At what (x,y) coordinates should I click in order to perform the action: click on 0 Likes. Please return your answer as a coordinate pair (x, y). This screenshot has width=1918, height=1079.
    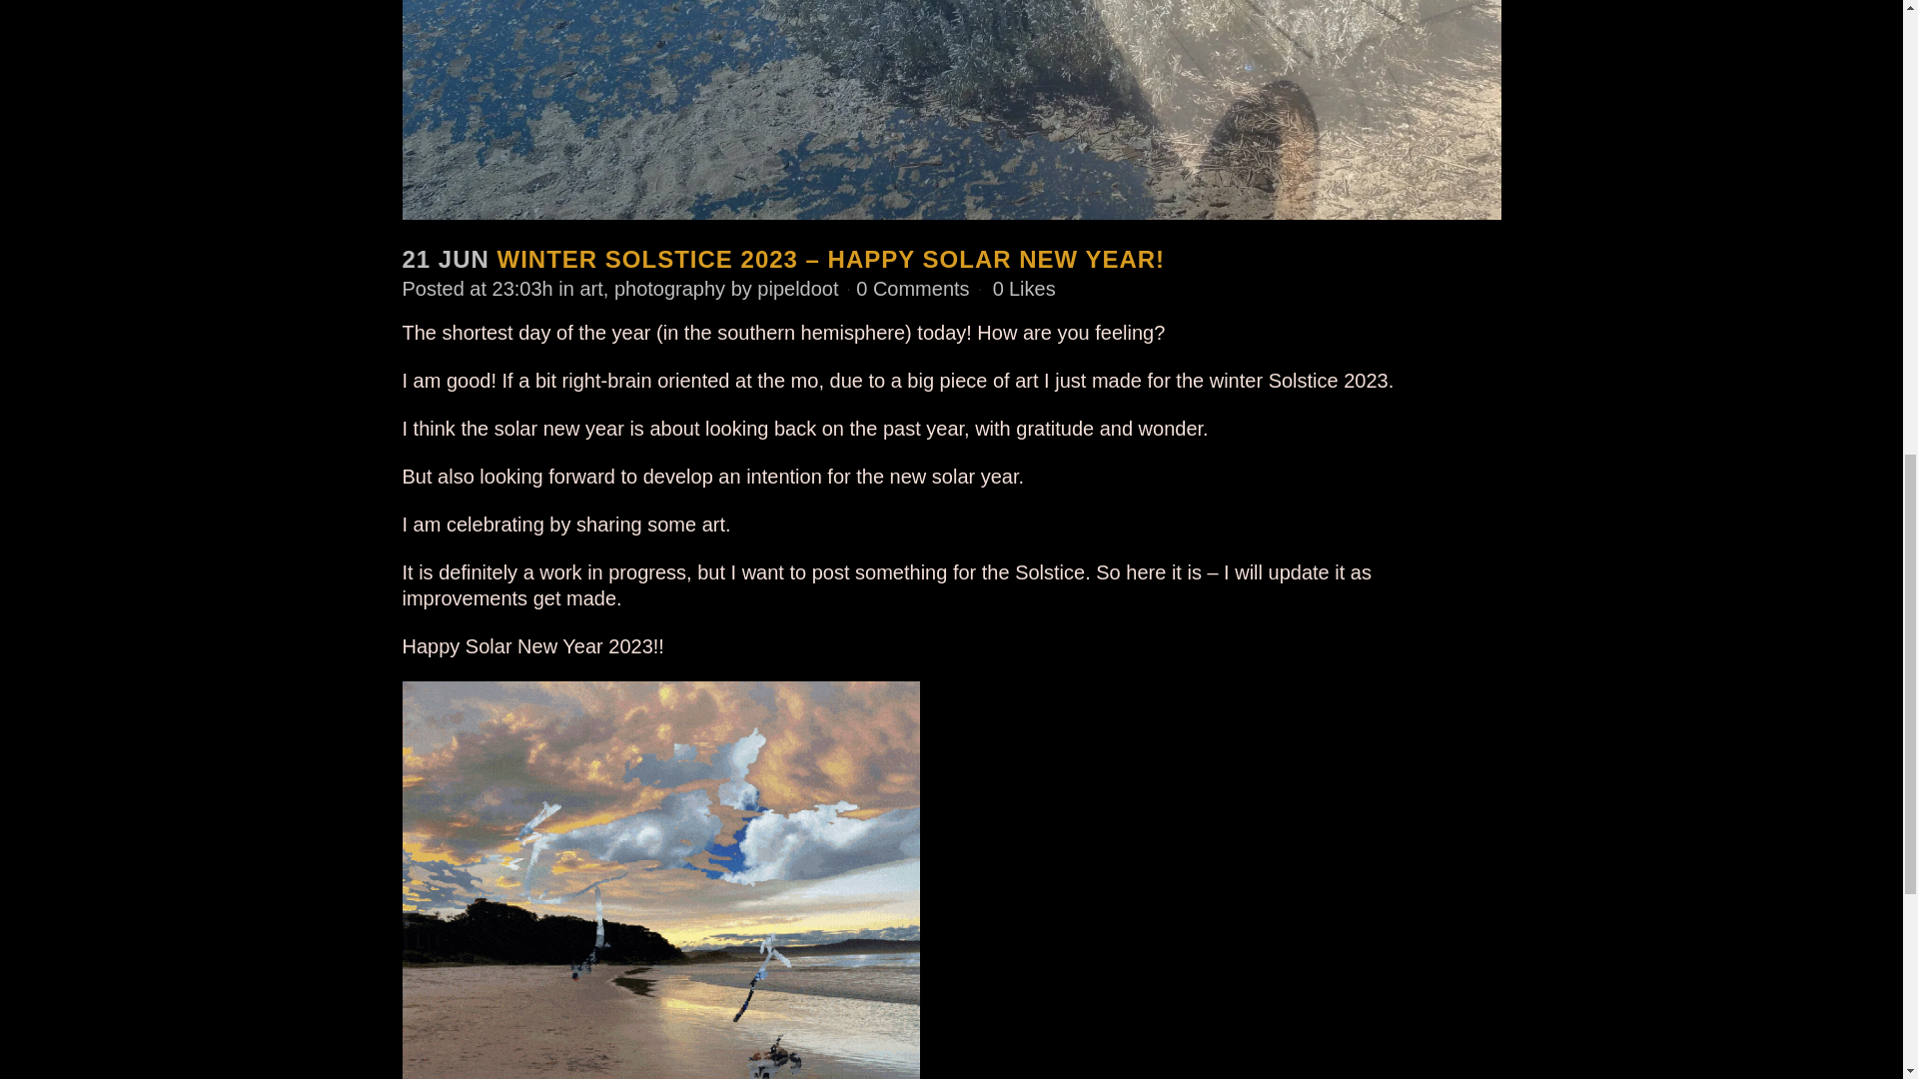
    Looking at the image, I should click on (1025, 288).